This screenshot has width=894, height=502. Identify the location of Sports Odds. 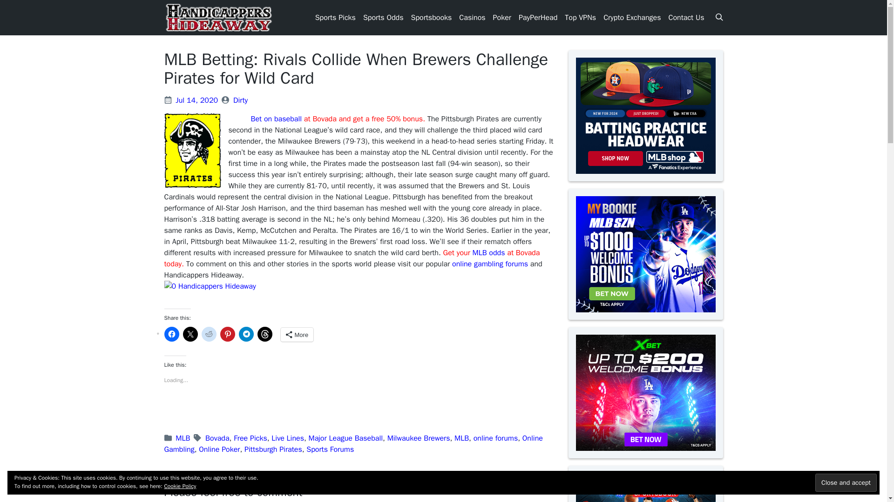
(383, 18).